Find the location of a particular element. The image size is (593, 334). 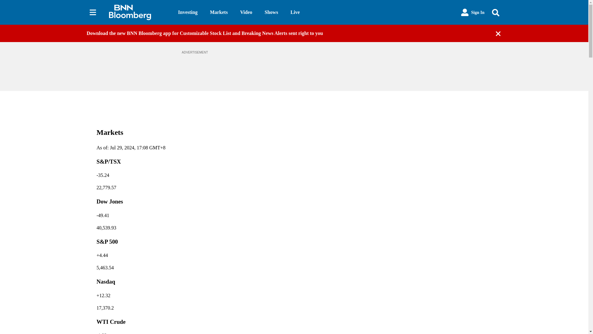

Shows is located at coordinates (271, 12).